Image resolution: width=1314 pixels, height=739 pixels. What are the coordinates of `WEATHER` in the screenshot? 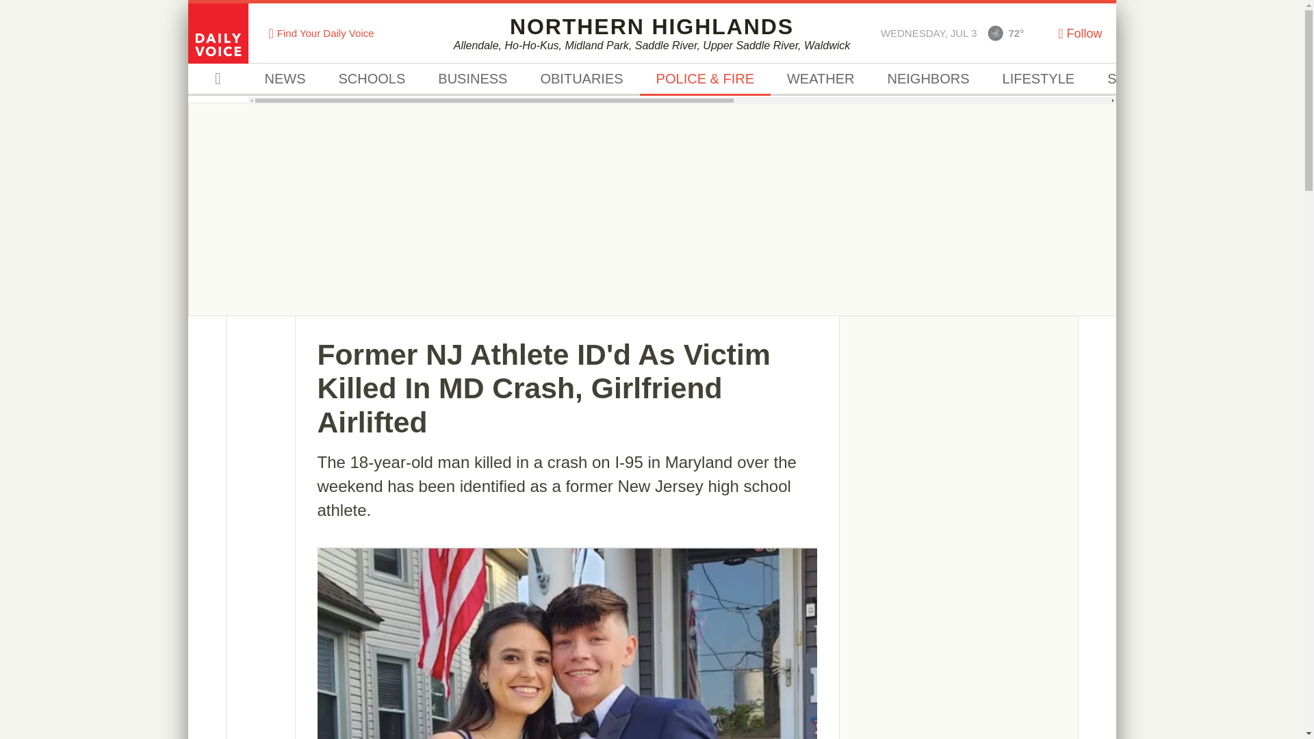 It's located at (820, 79).